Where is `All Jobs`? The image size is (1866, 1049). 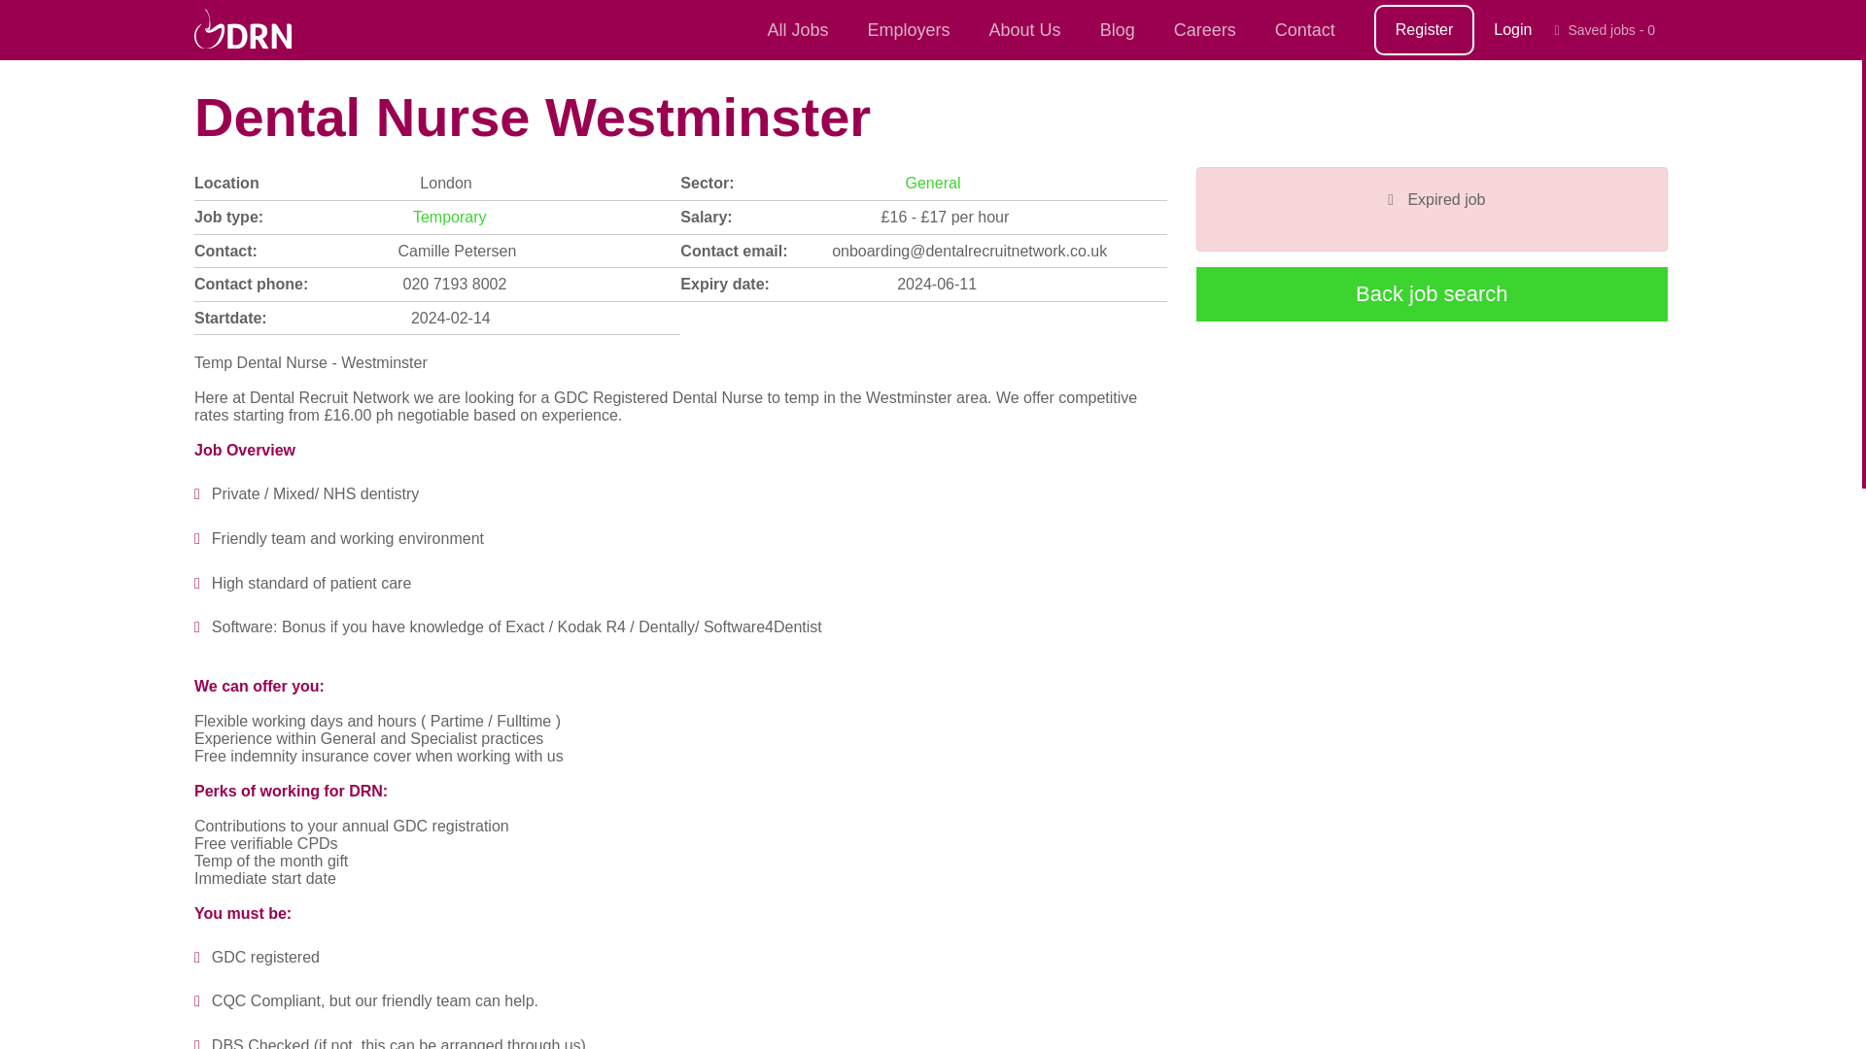 All Jobs is located at coordinates (797, 29).